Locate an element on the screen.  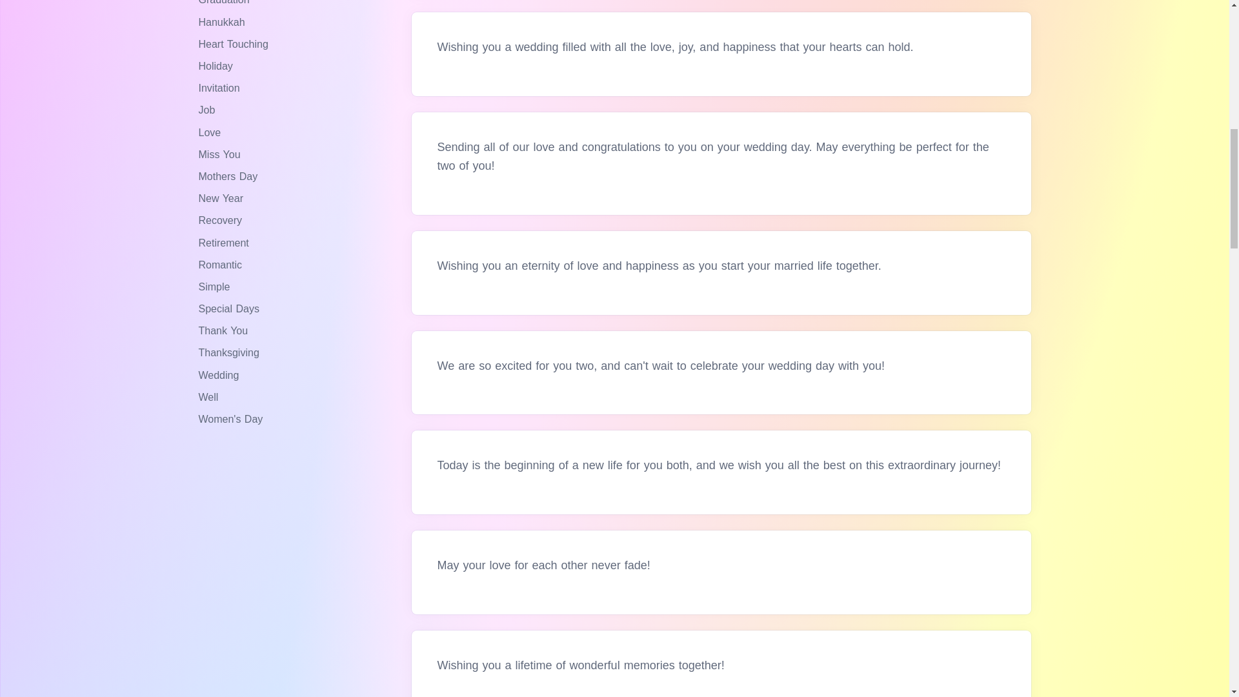
Invitation is located at coordinates (221, 88).